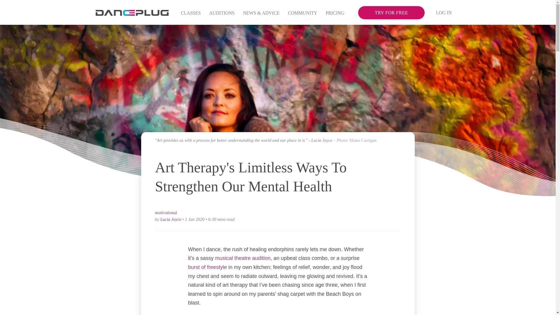  I want to click on PRICING, so click(335, 13).